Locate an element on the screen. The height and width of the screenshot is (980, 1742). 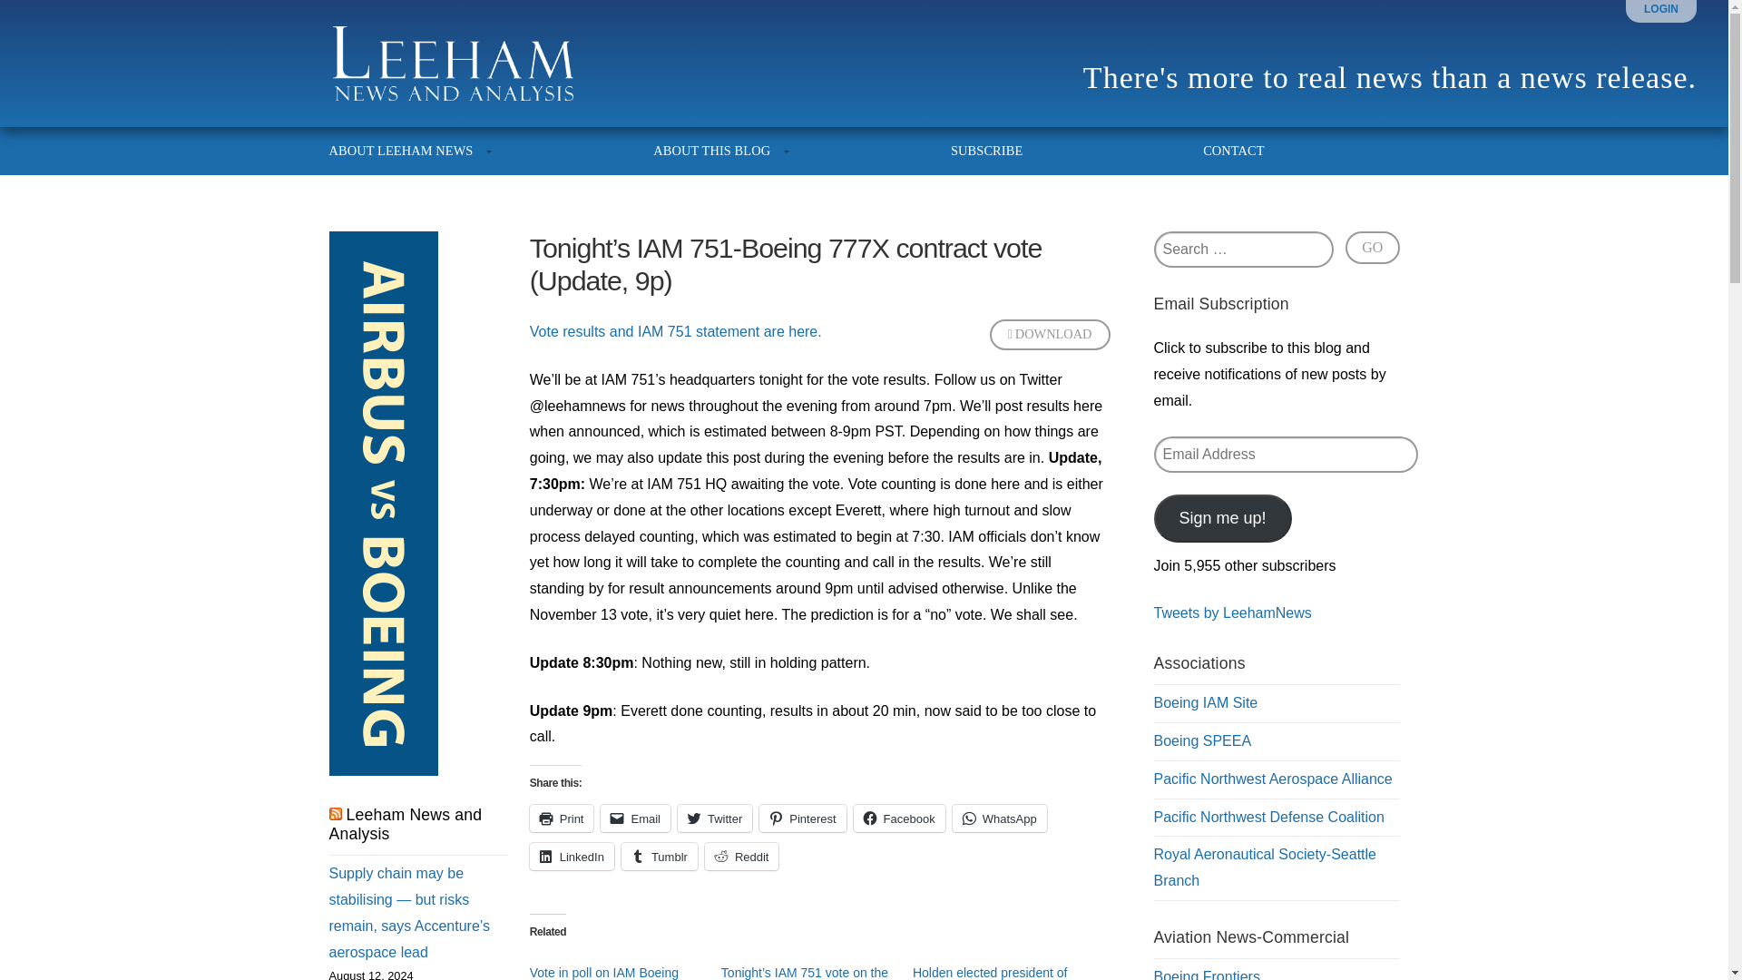
DOWNLOAD is located at coordinates (1049, 334).